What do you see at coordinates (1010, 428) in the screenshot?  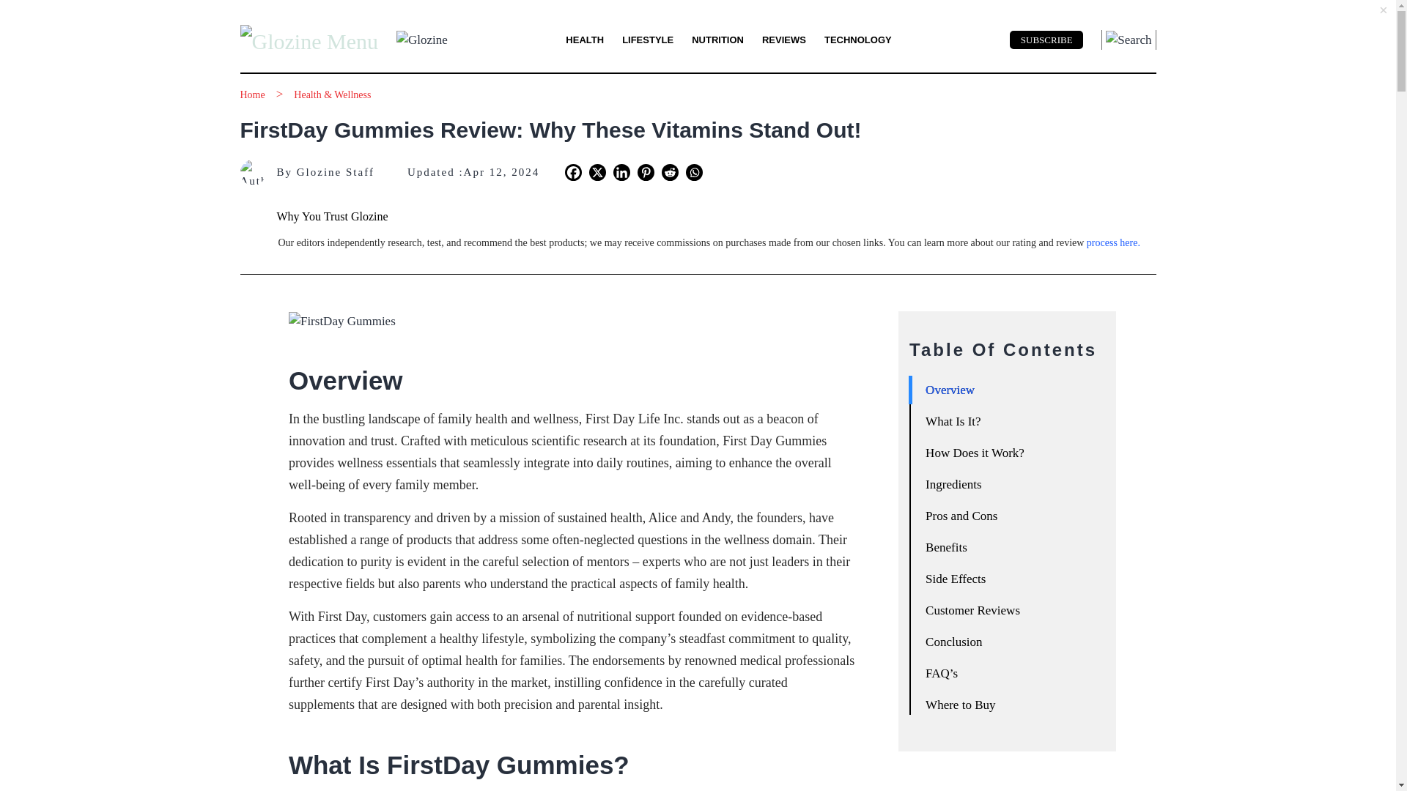 I see `What Is It?` at bounding box center [1010, 428].